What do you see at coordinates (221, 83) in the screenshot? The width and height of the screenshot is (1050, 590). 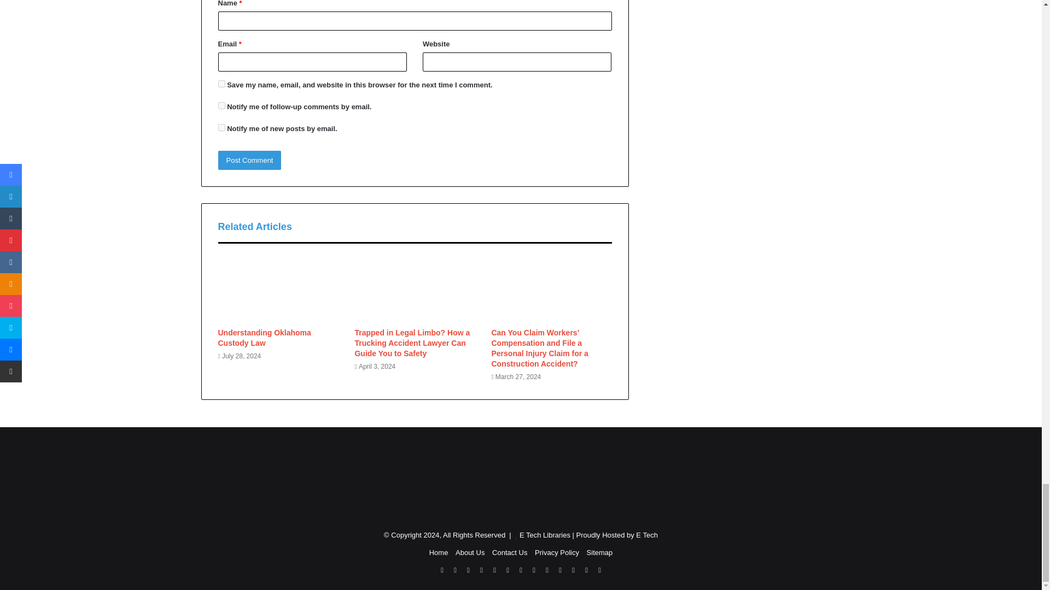 I see `yes` at bounding box center [221, 83].